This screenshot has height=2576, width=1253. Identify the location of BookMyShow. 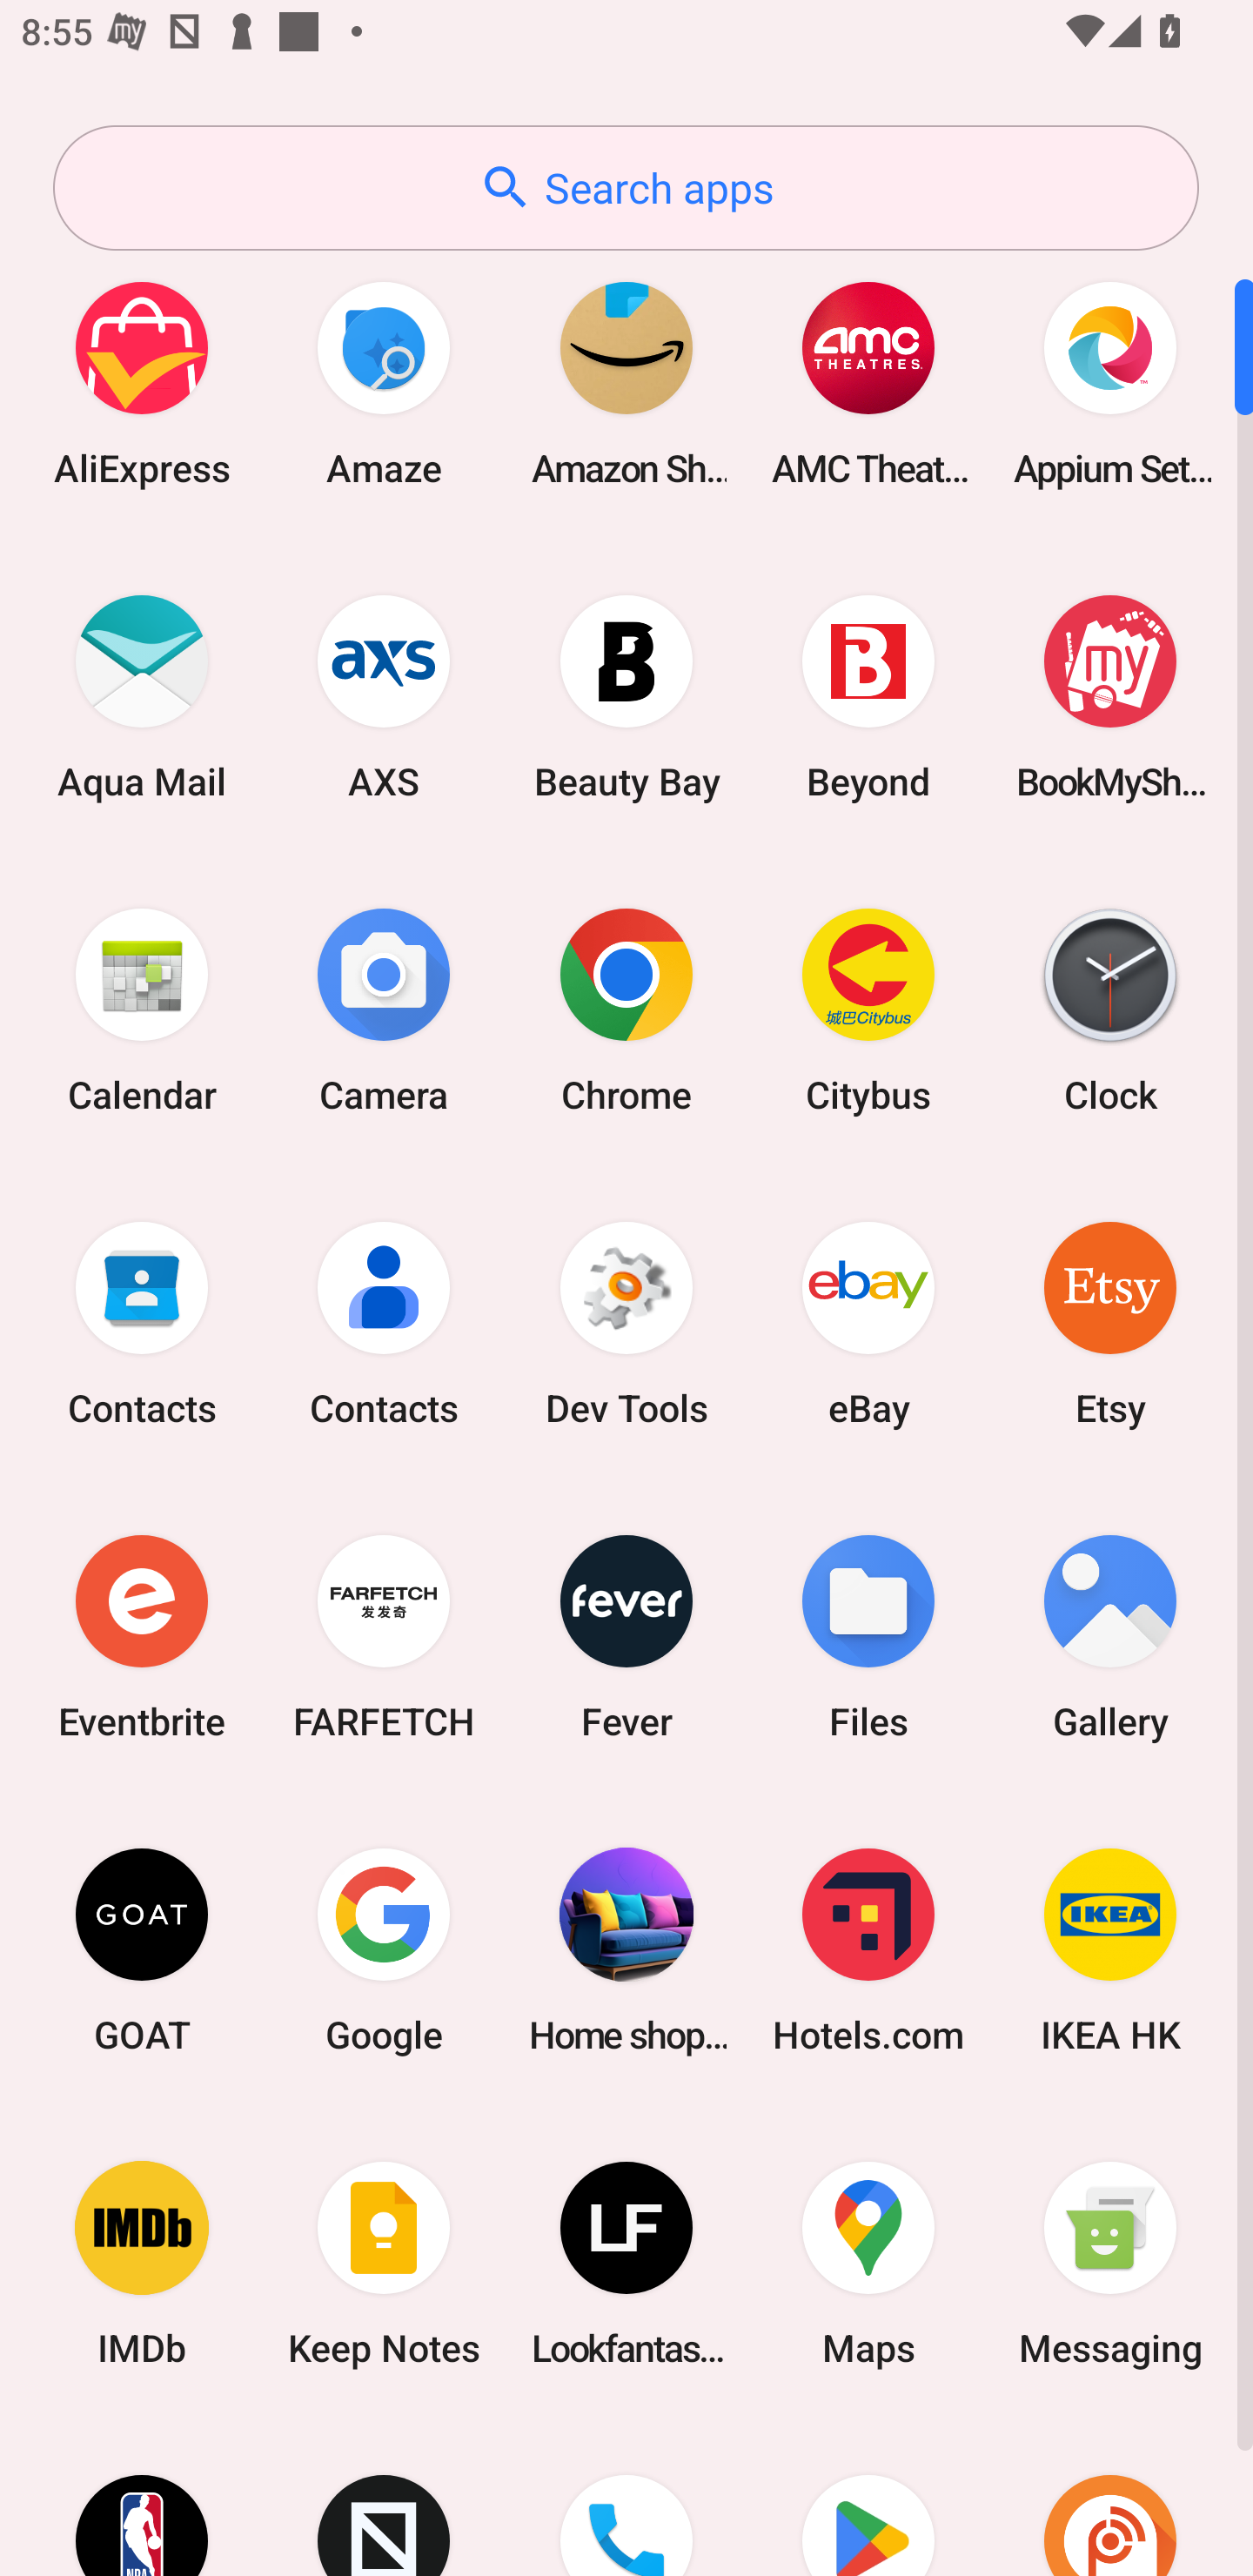
(1110, 696).